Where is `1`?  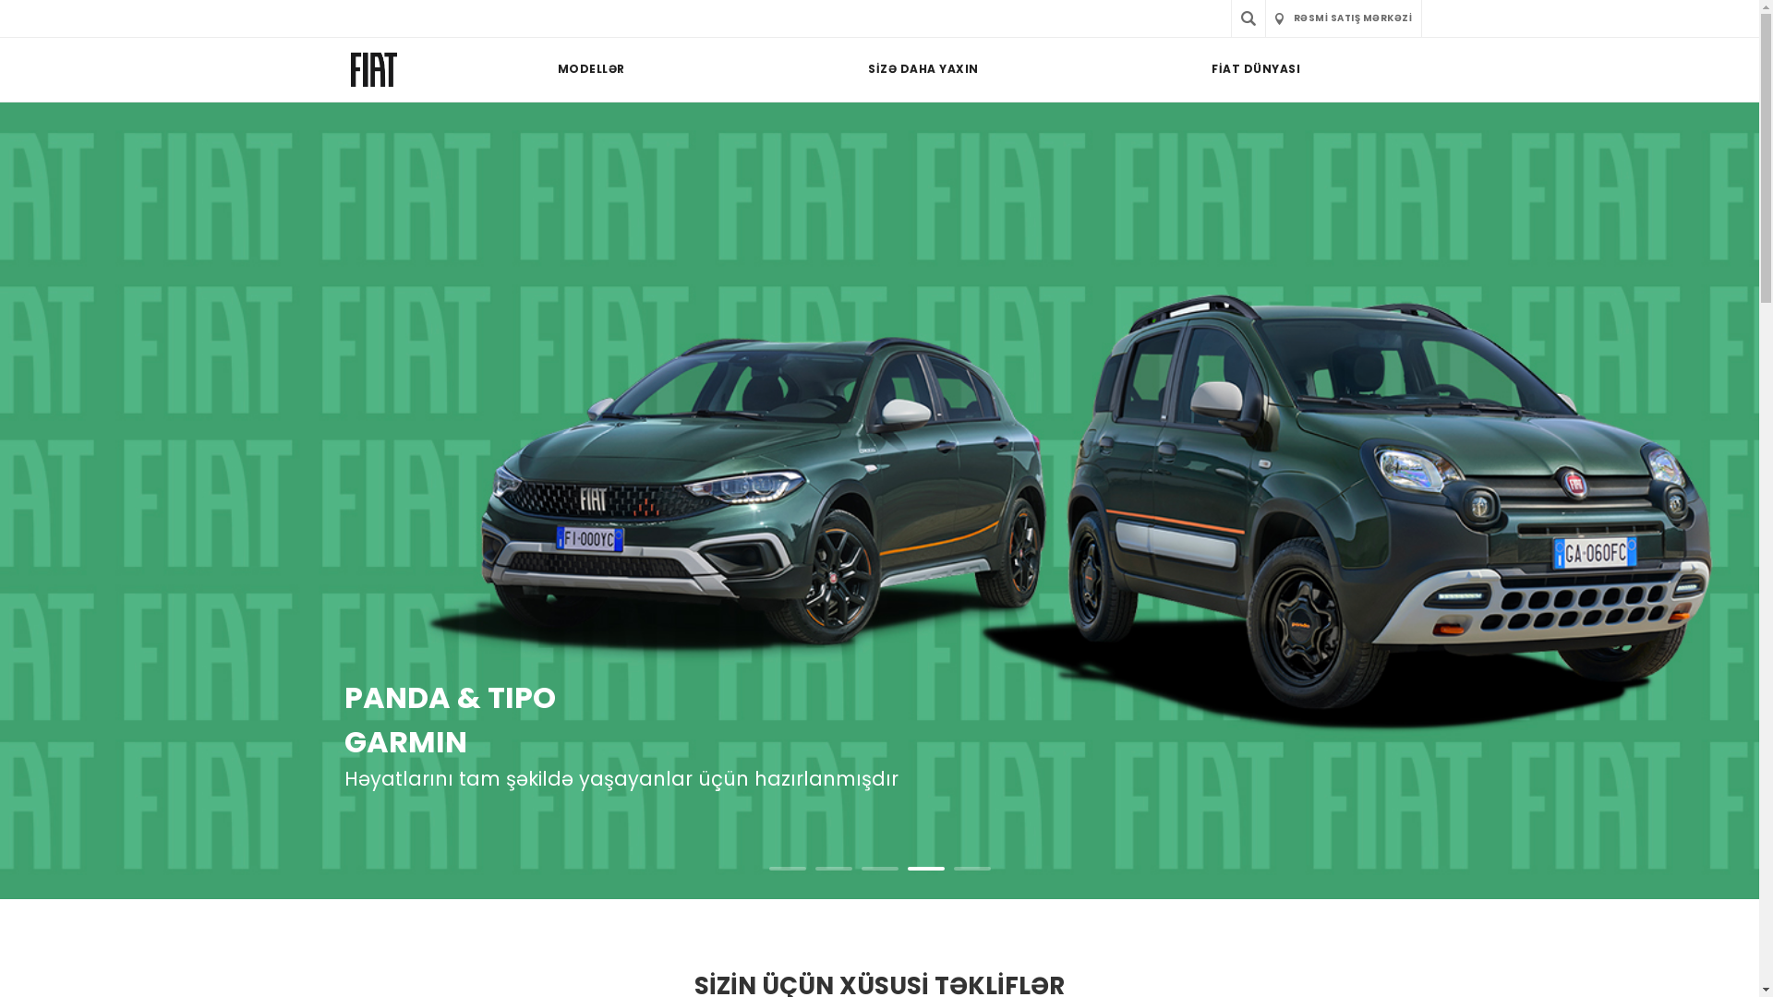
1 is located at coordinates (787, 871).